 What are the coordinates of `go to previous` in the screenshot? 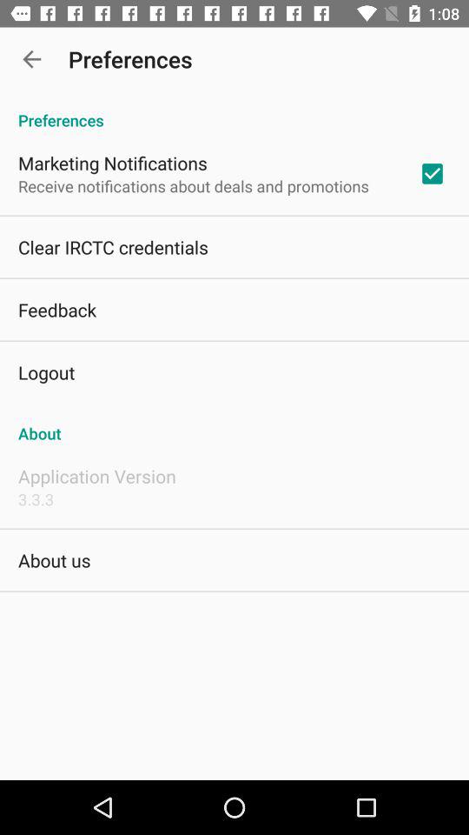 It's located at (31, 59).